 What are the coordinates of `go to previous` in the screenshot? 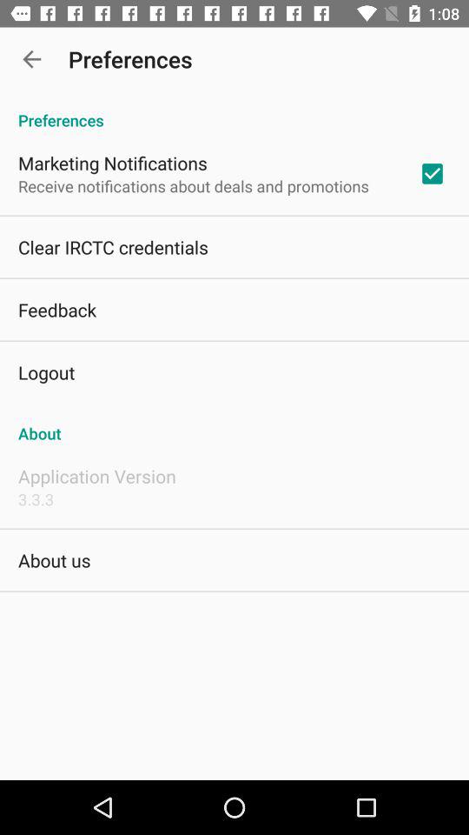 It's located at (31, 59).